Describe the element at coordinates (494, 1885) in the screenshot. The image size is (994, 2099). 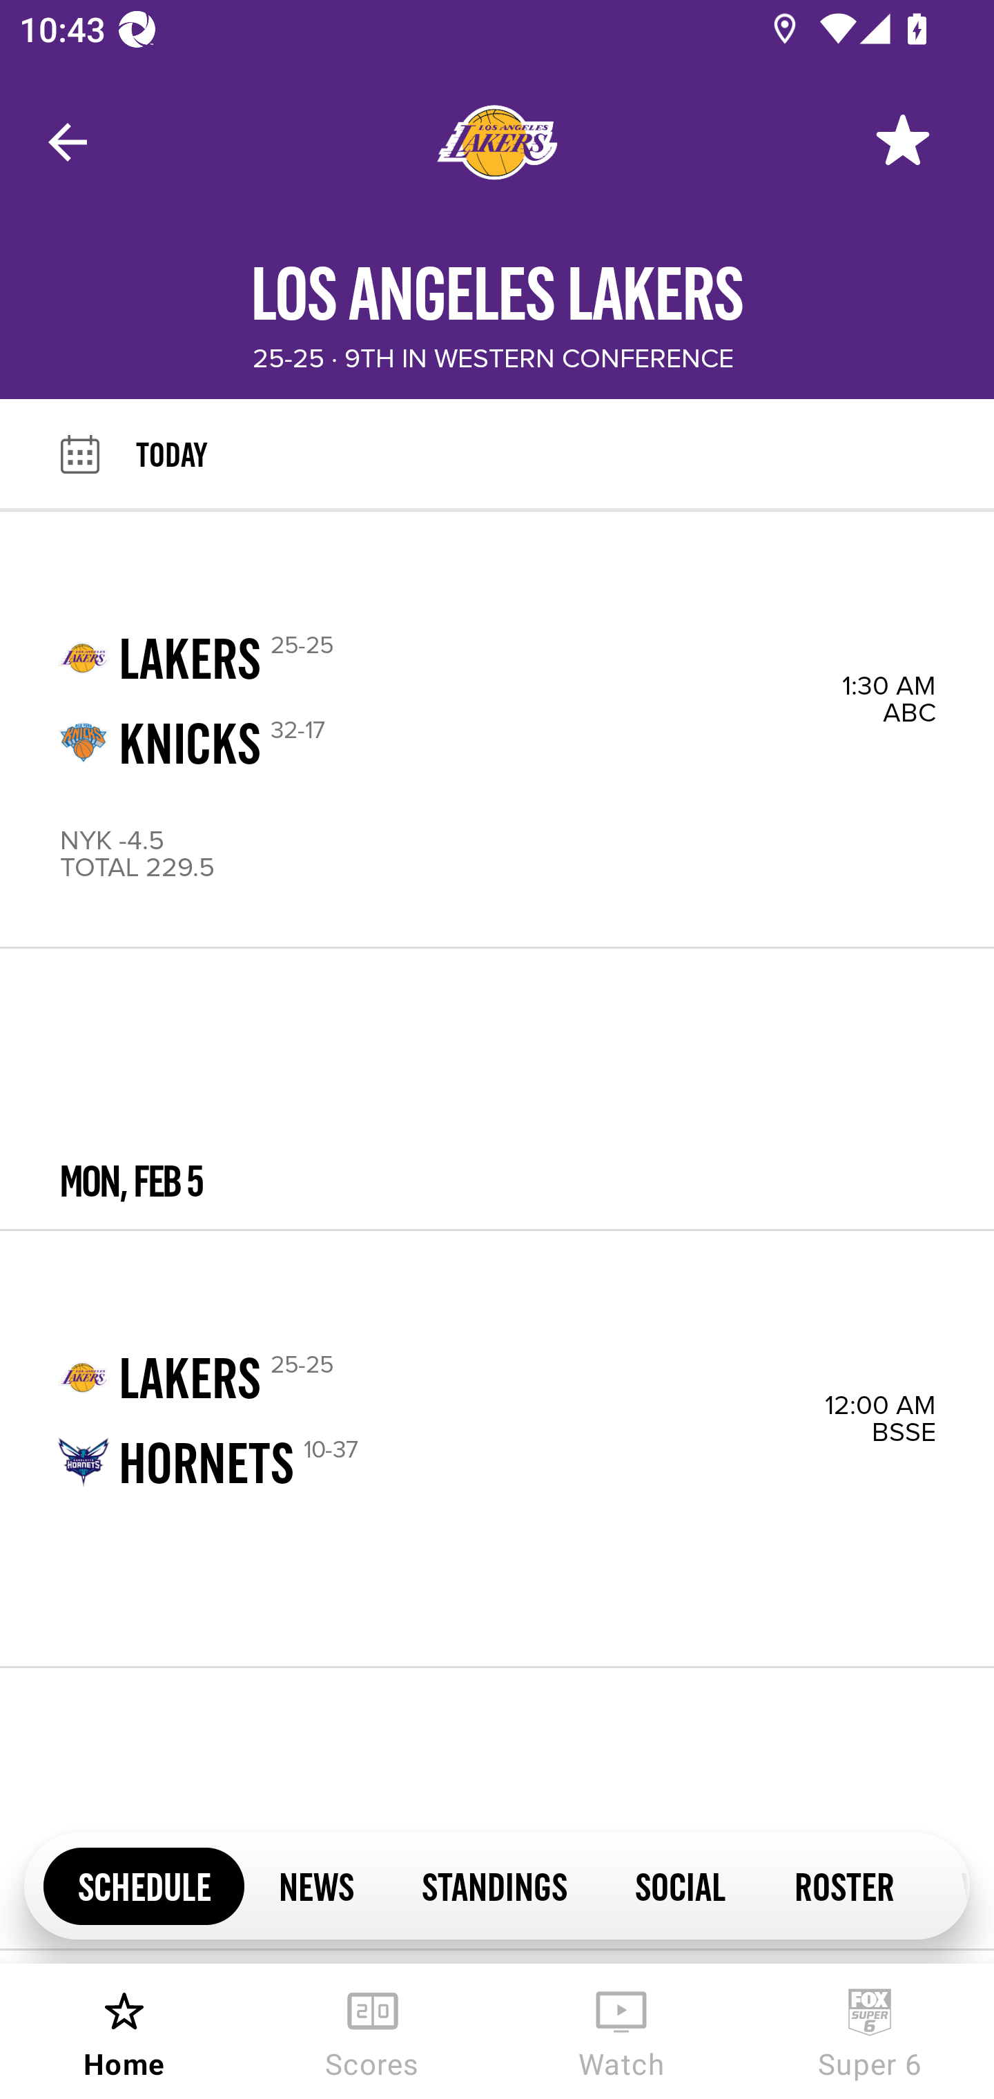
I see `STANDINGS` at that location.